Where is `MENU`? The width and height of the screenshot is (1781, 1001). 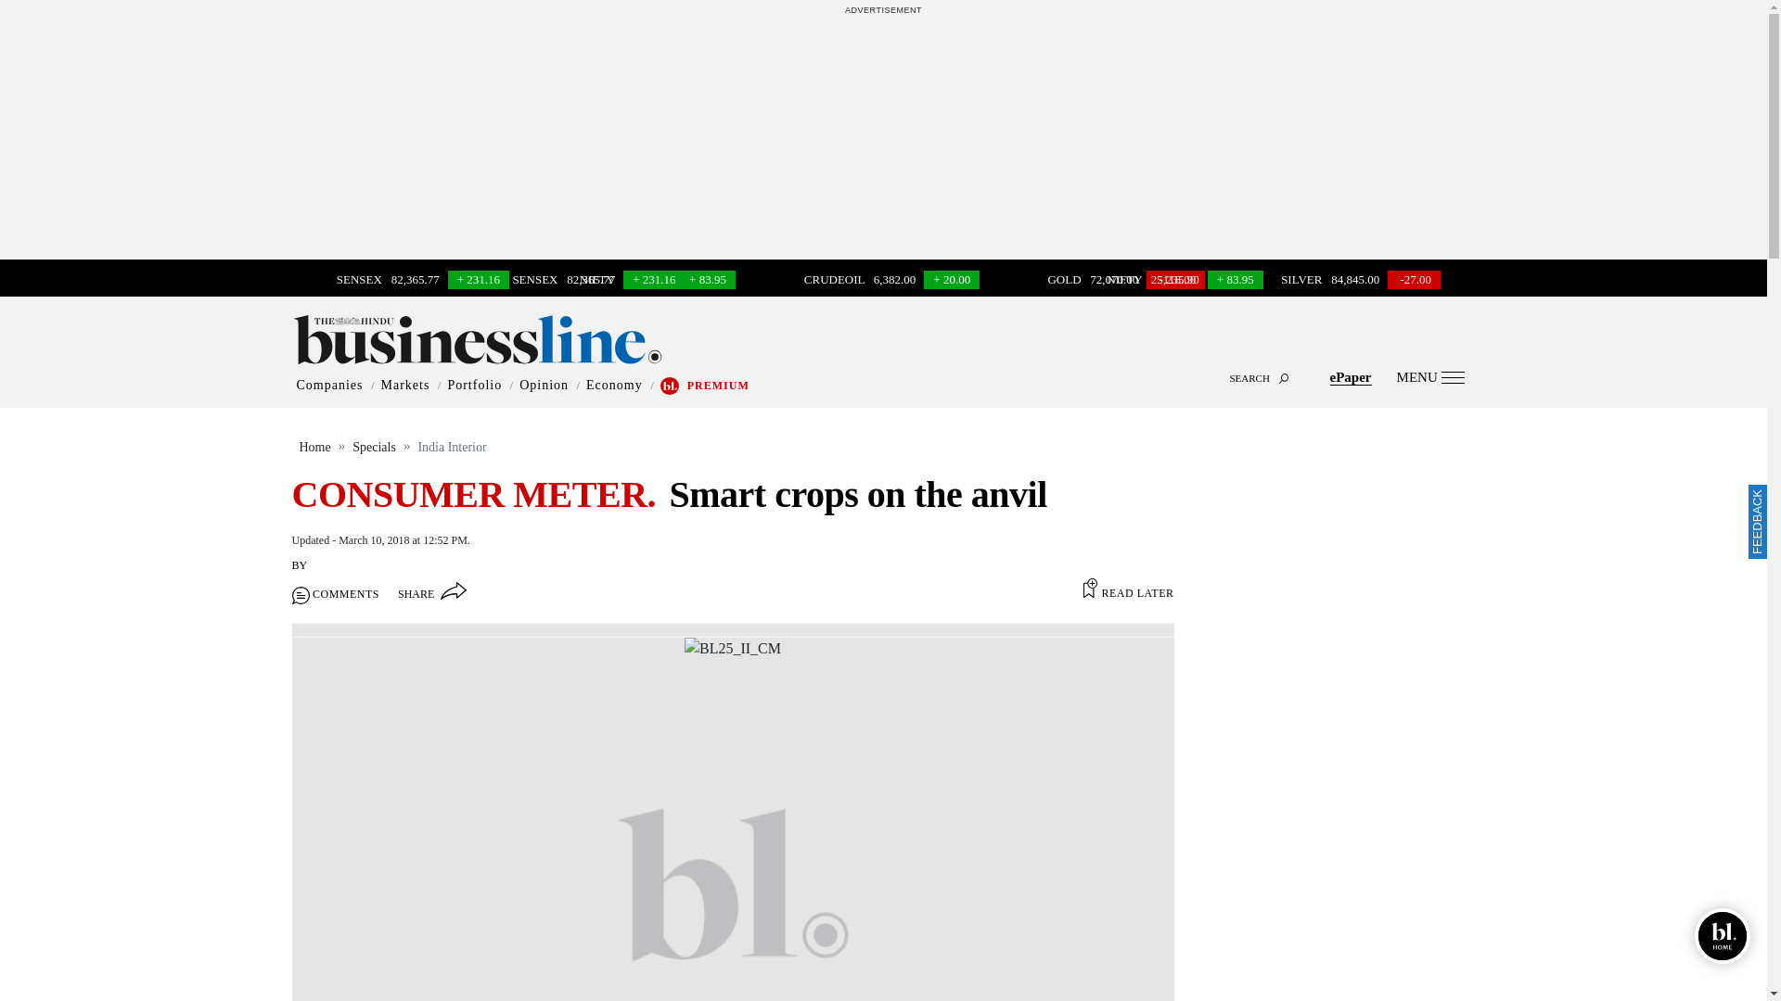
MENU is located at coordinates (1430, 376).